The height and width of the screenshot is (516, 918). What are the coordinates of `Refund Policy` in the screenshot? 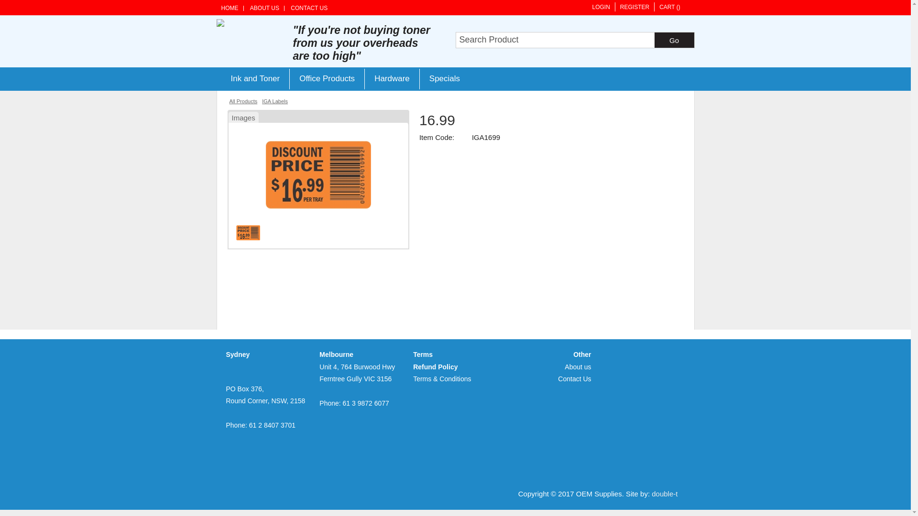 It's located at (435, 367).